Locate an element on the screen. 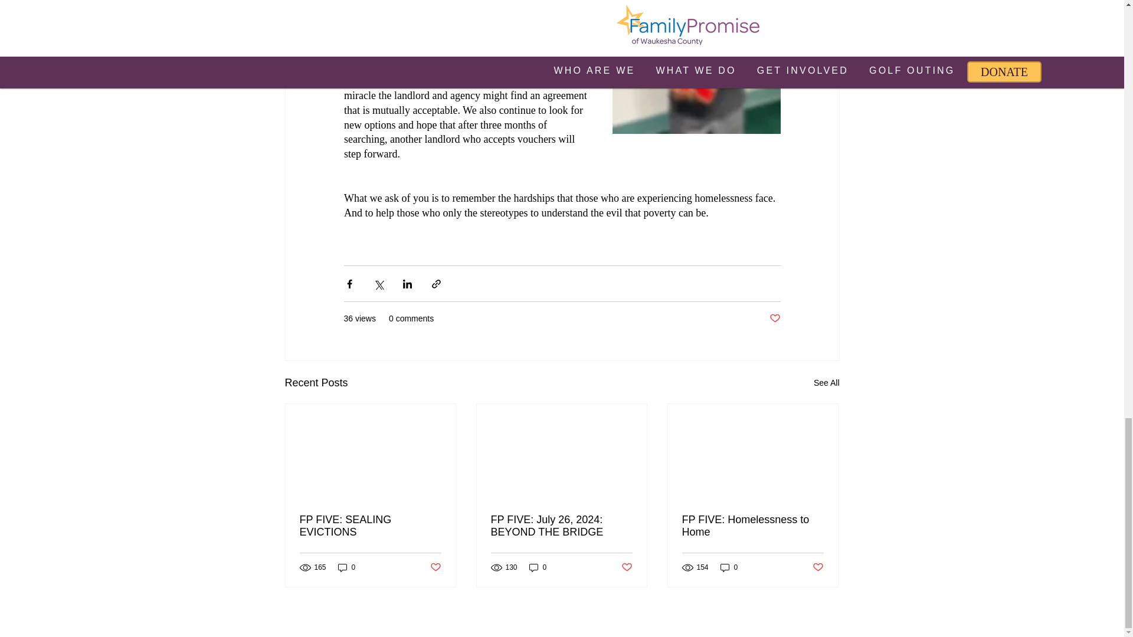  Post not marked as liked is located at coordinates (434, 567).